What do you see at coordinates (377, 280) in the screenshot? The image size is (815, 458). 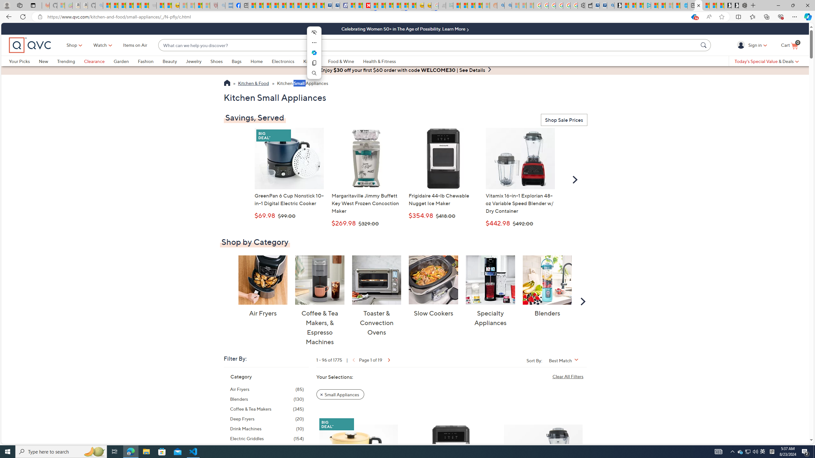 I see `Toaster & Convection Ovens` at bounding box center [377, 280].